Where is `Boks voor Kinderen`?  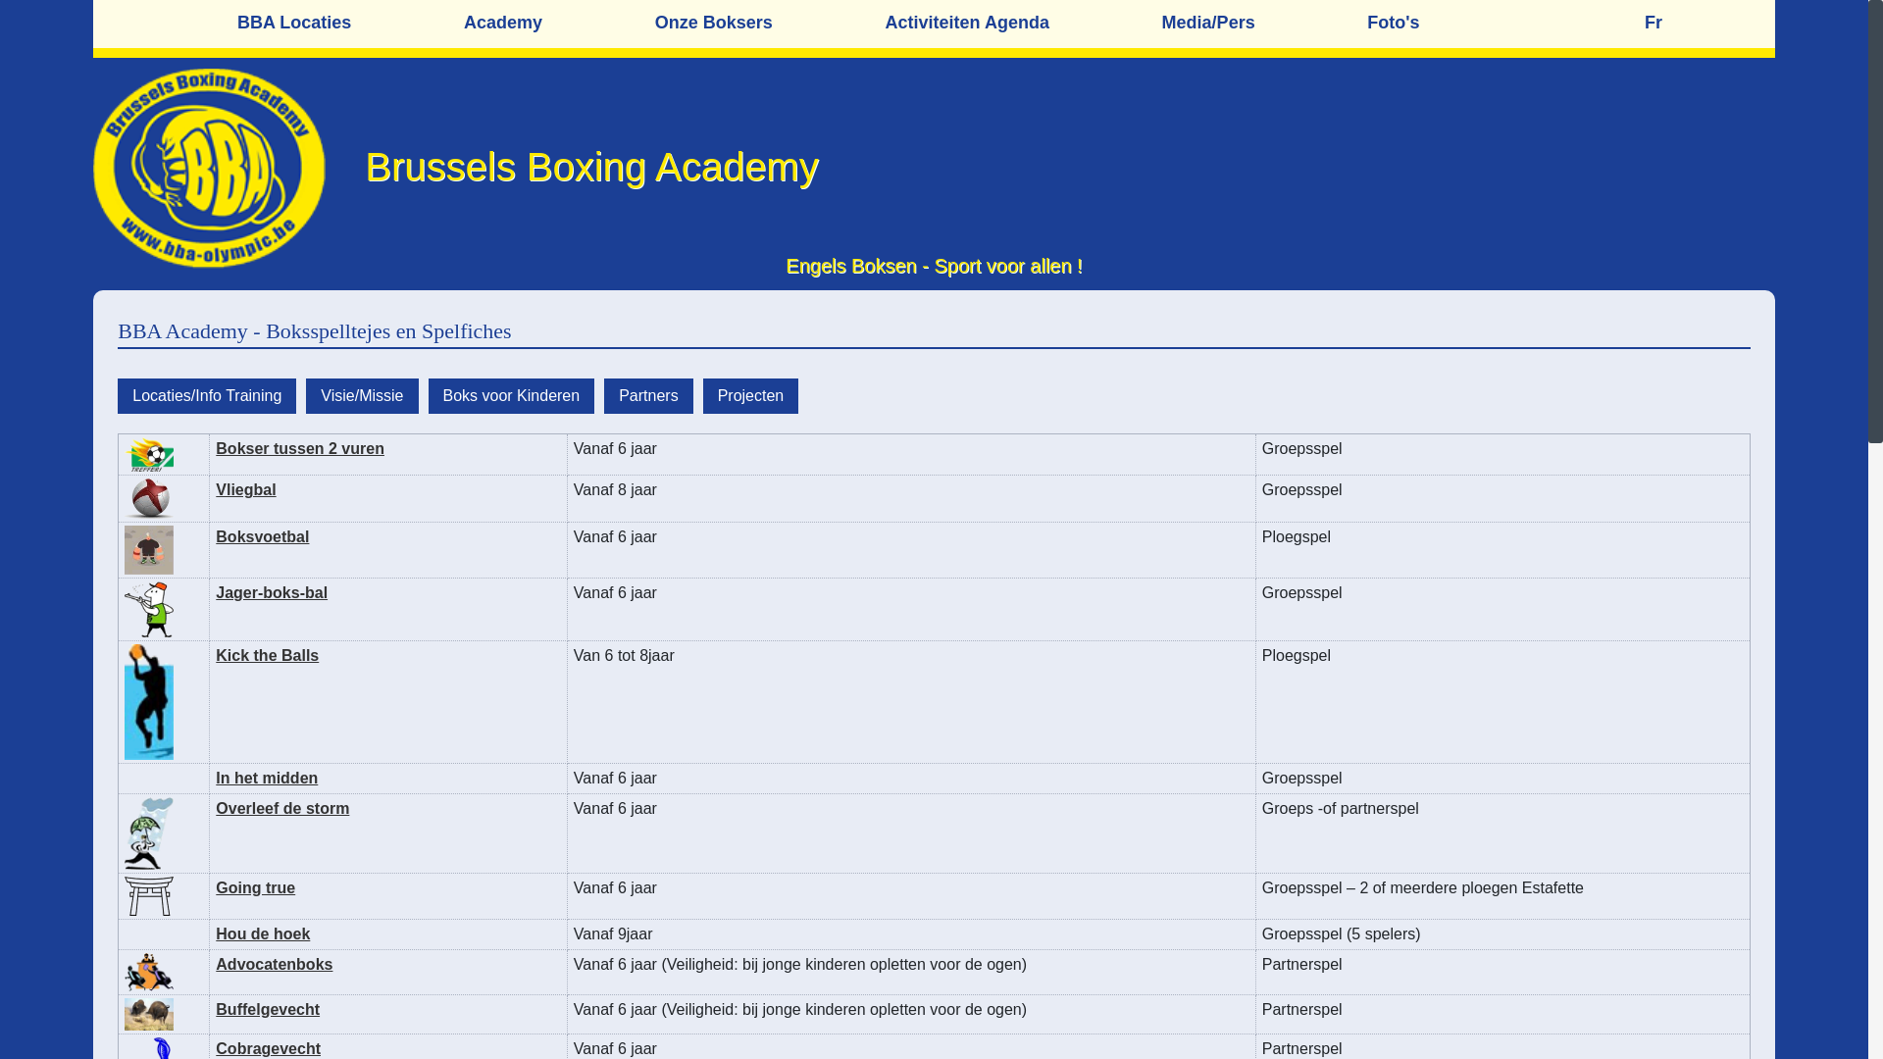
Boks voor Kinderen is located at coordinates (512, 394).